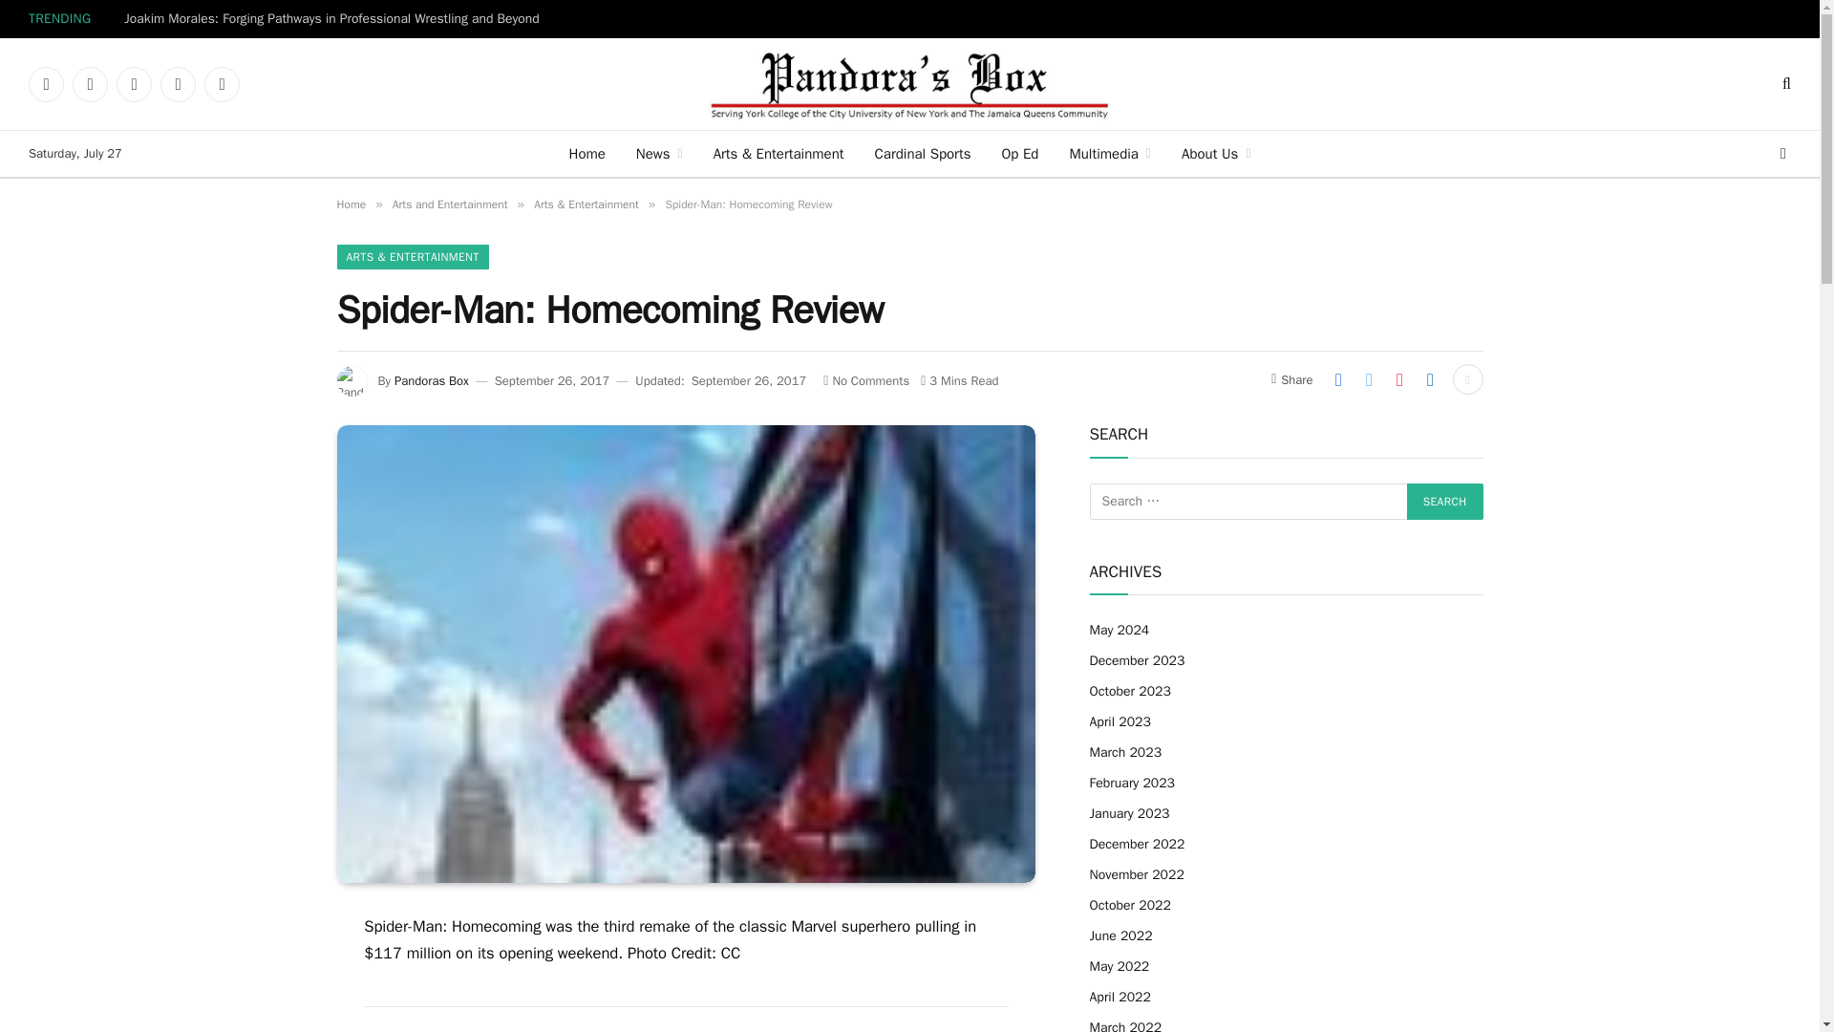 The image size is (1834, 1032). What do you see at coordinates (1019, 153) in the screenshot?
I see `Op Ed` at bounding box center [1019, 153].